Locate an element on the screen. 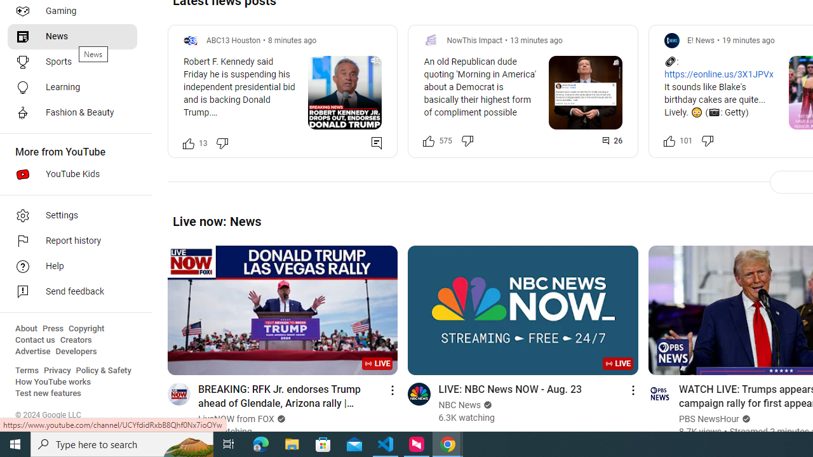 Image resolution: width=813 pixels, height=457 pixels. Report history is located at coordinates (72, 241).